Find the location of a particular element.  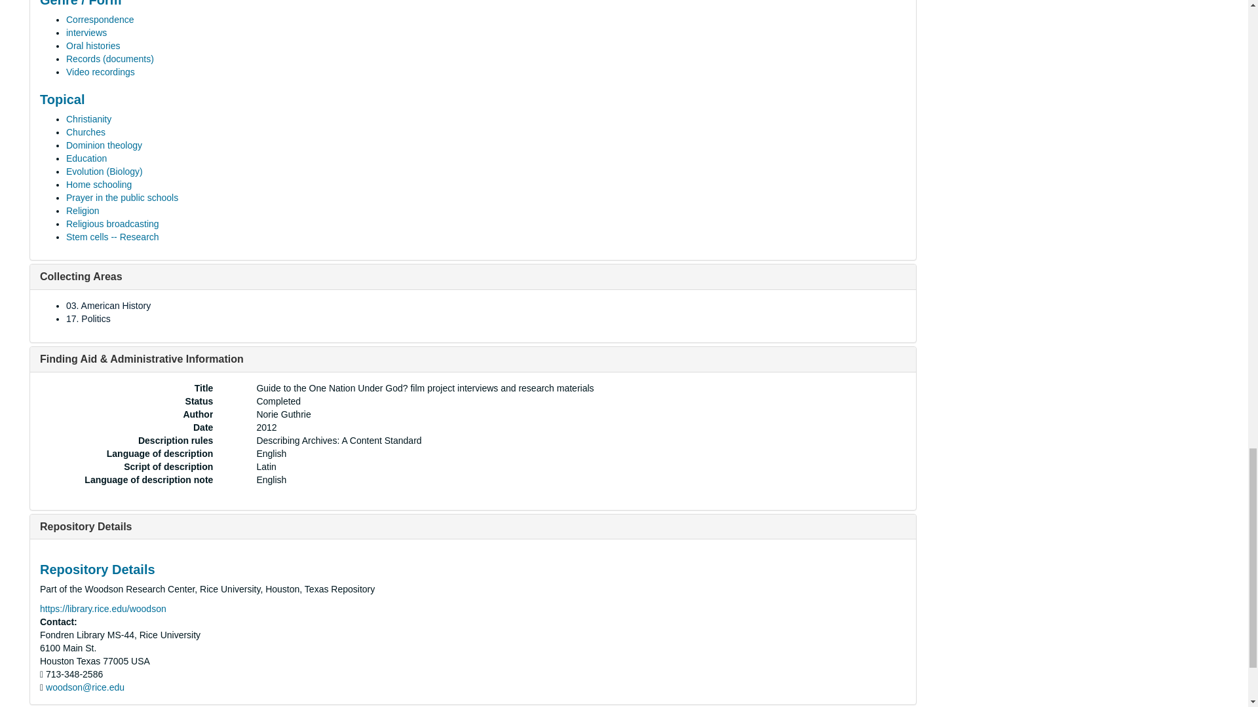

Send email is located at coordinates (85, 687).